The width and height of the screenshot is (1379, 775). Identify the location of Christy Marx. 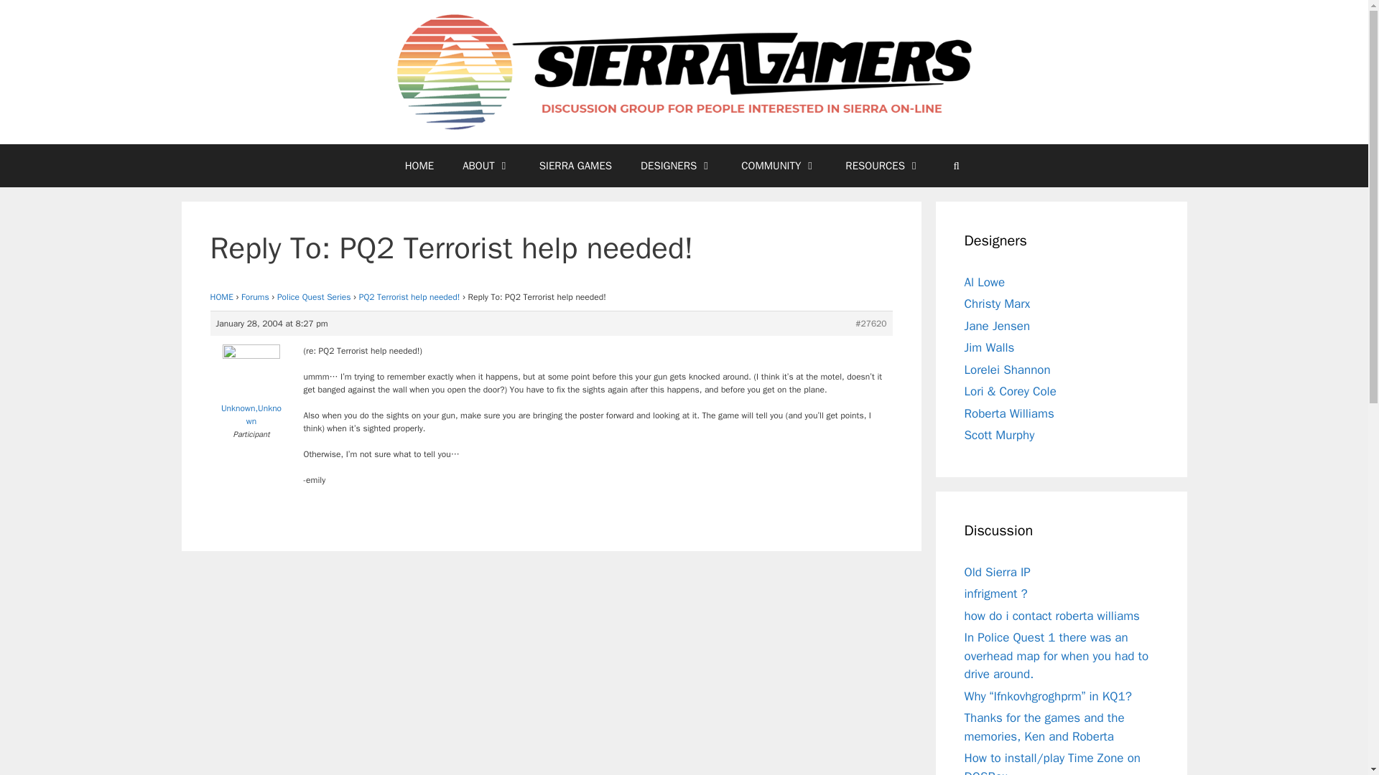
(997, 304).